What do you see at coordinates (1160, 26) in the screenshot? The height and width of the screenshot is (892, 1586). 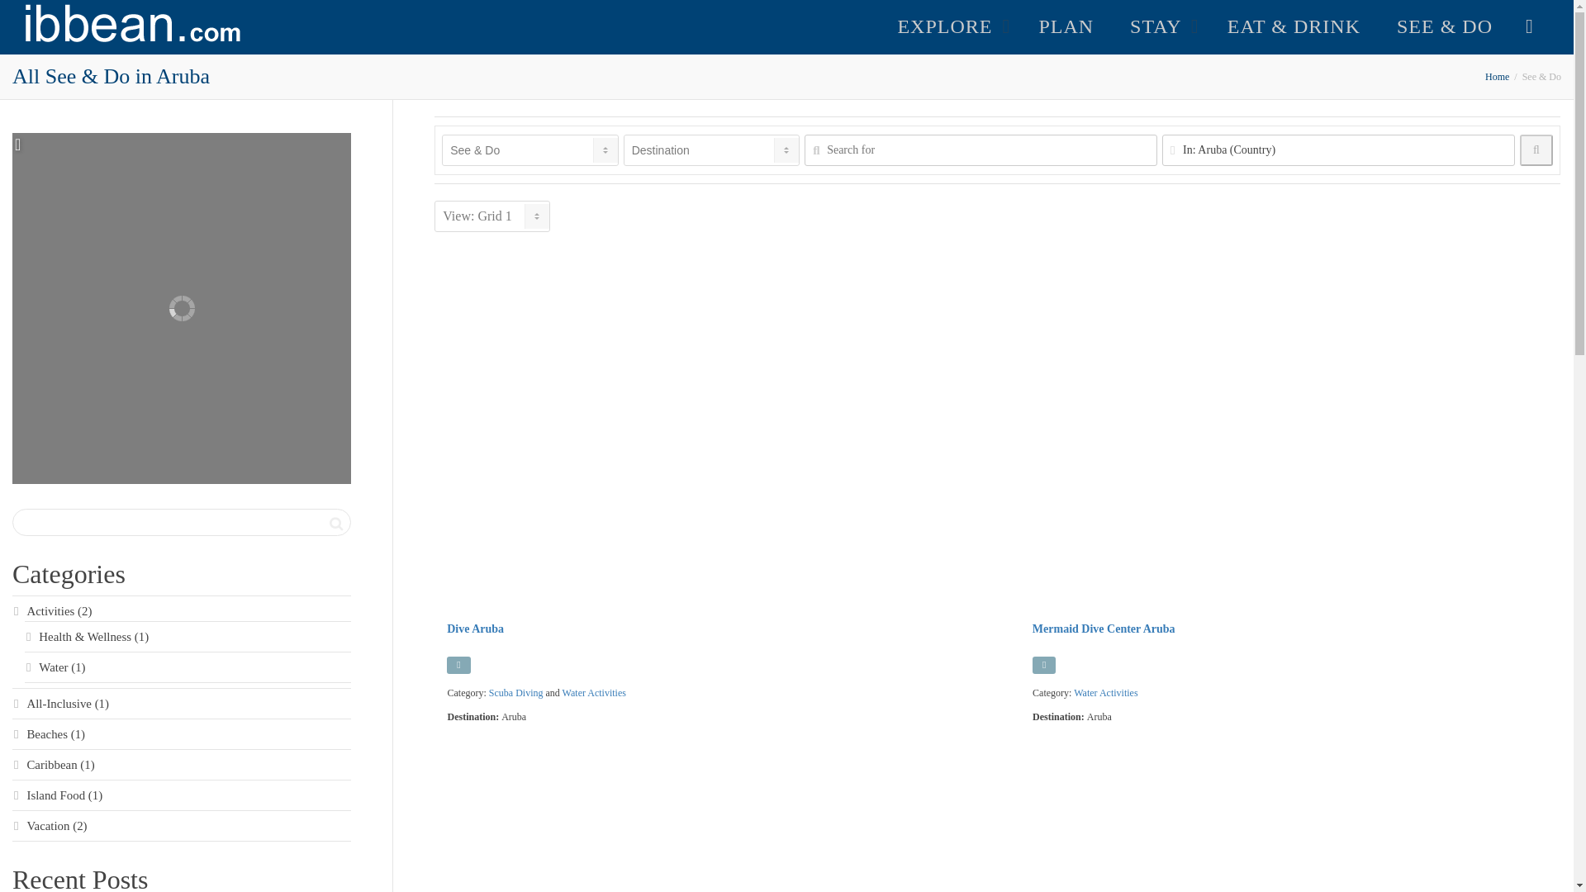 I see `STAY` at bounding box center [1160, 26].